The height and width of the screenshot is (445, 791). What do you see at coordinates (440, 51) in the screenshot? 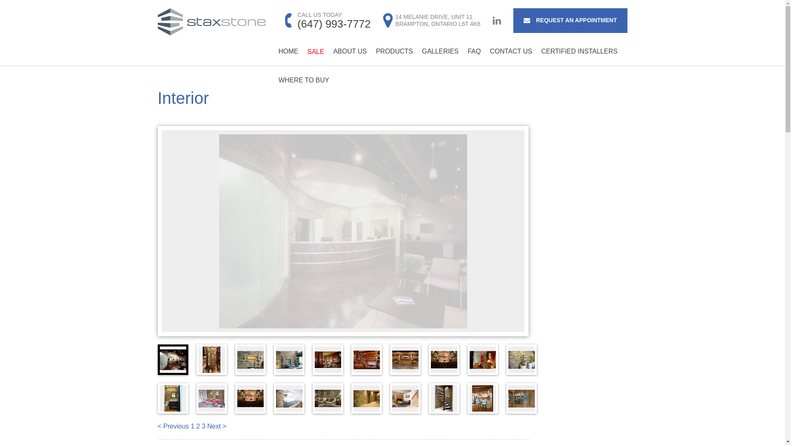
I see `REQUEST AN APPOINTMENT` at bounding box center [440, 51].